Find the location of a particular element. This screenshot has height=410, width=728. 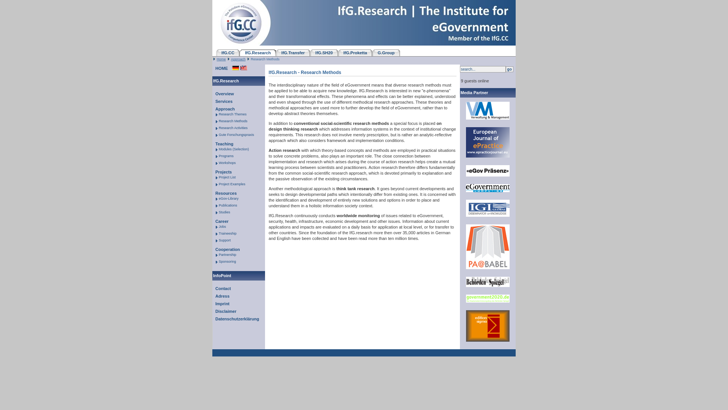

Imprint is located at coordinates (221, 304).